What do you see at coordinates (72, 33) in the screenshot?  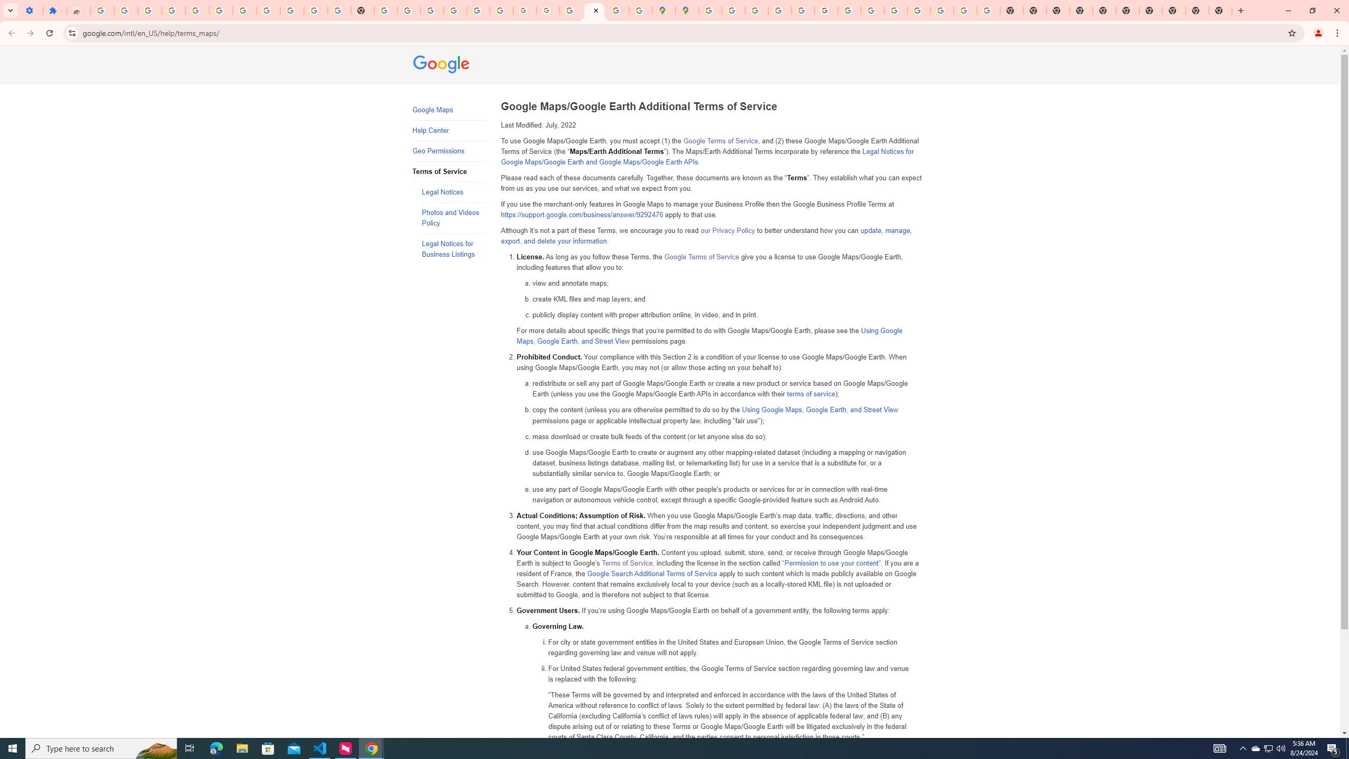 I see `View site information` at bounding box center [72, 33].